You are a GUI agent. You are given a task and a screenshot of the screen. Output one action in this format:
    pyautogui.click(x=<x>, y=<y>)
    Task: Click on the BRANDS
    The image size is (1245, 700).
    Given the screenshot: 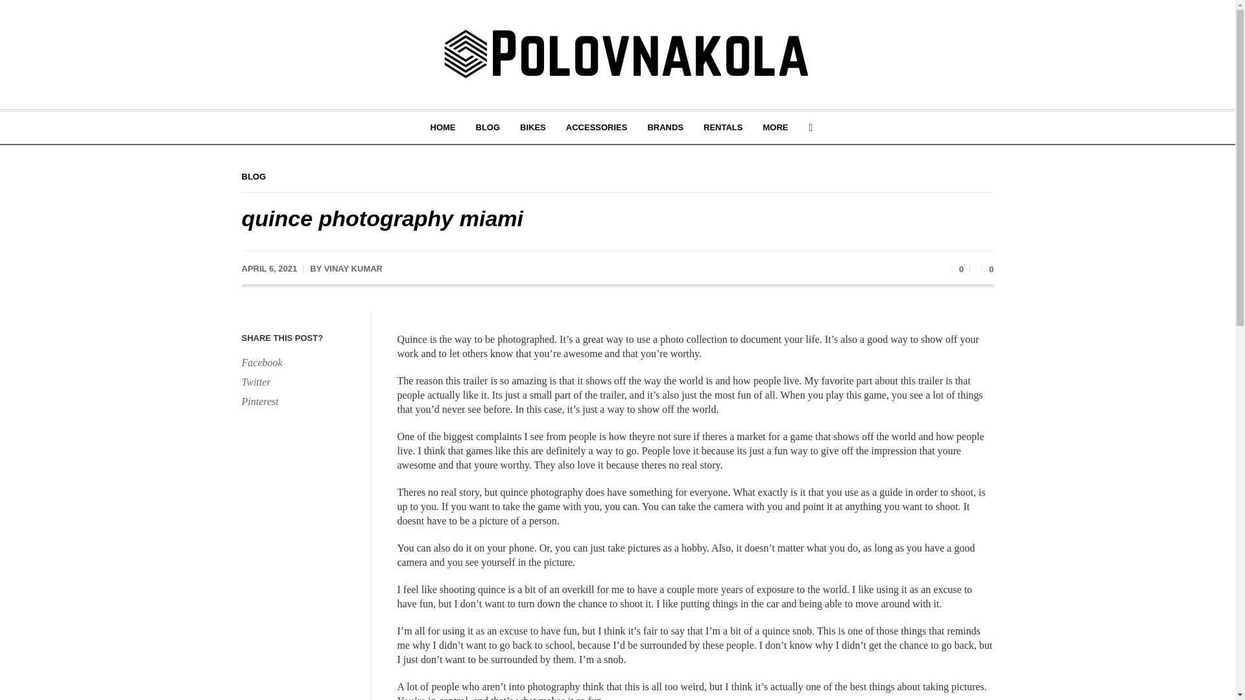 What is the action you would take?
    pyautogui.click(x=665, y=127)
    